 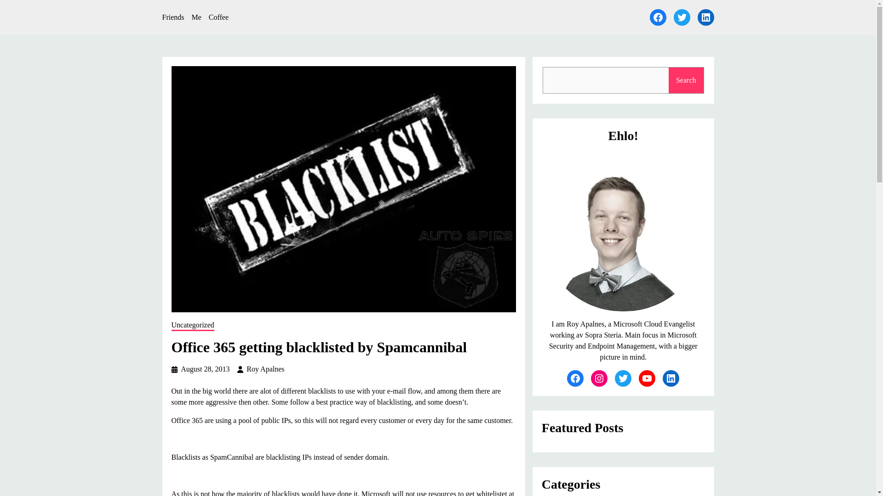 I want to click on Twitter, so click(x=623, y=378).